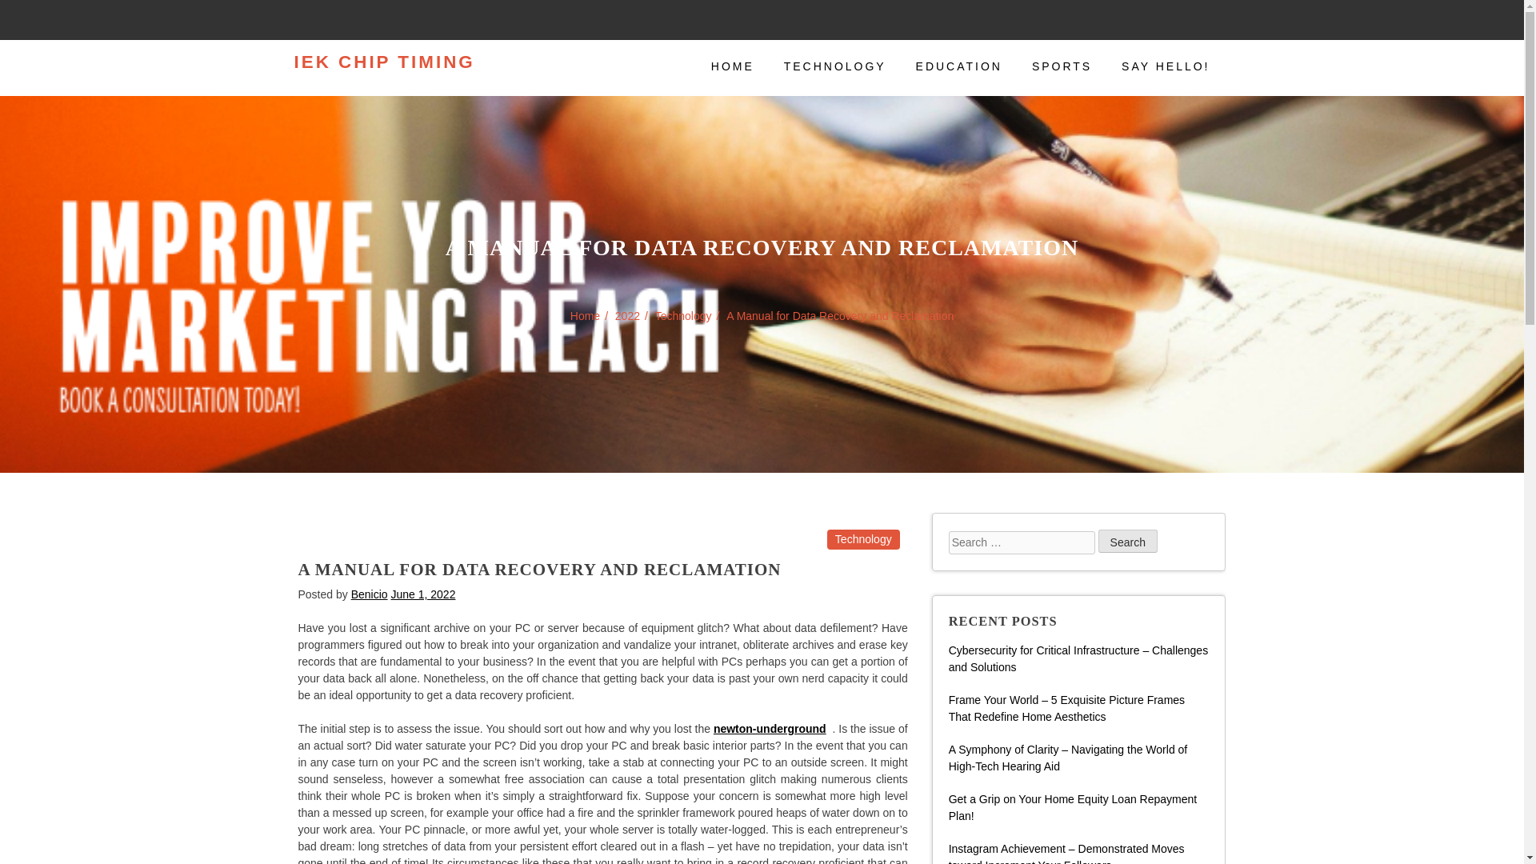  Describe the element at coordinates (1062, 67) in the screenshot. I see `SPORTS` at that location.